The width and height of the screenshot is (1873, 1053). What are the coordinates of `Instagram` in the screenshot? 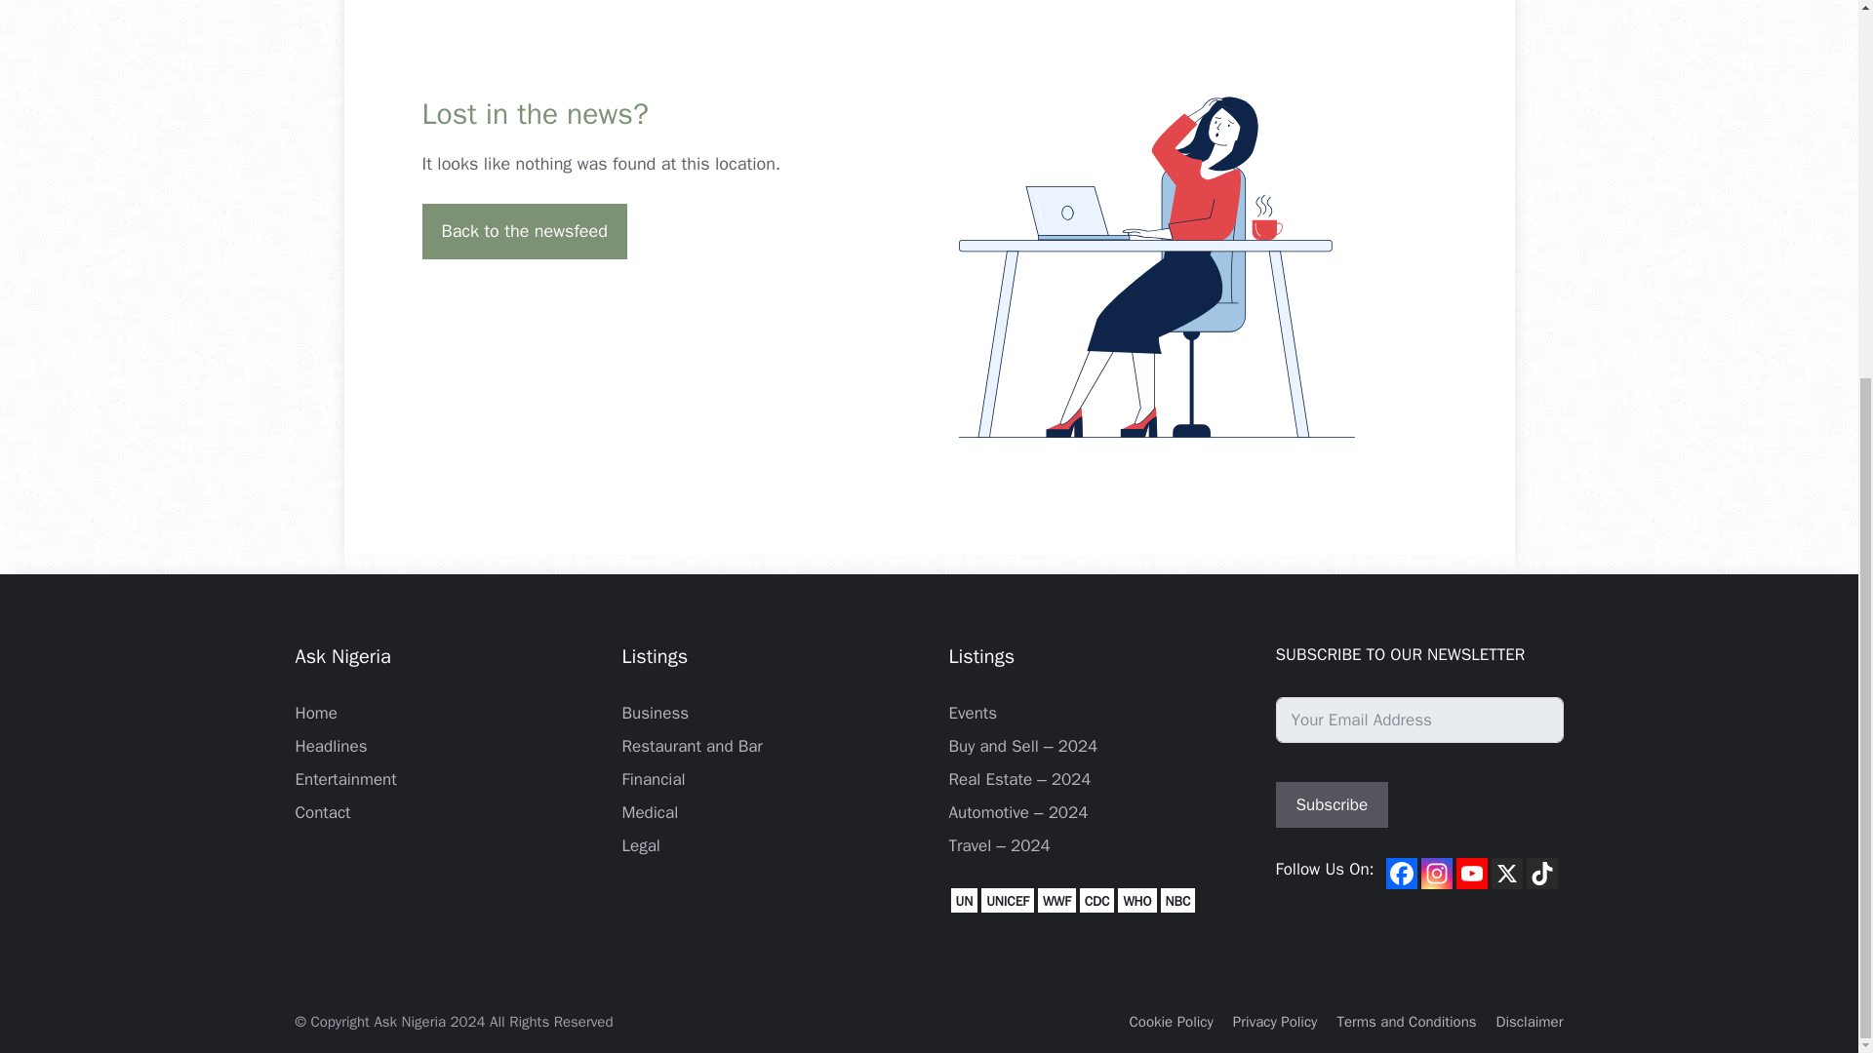 It's located at (1437, 874).